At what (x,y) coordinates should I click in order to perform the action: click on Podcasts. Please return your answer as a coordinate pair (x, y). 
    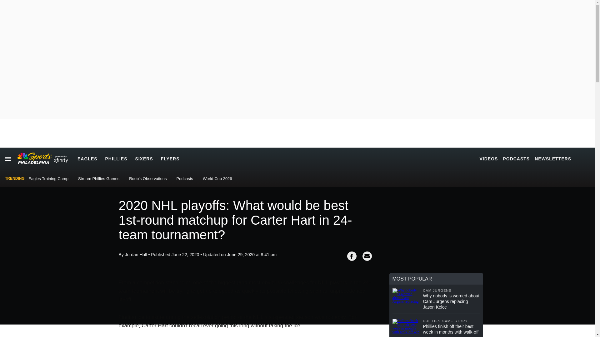
    Looking at the image, I should click on (184, 178).